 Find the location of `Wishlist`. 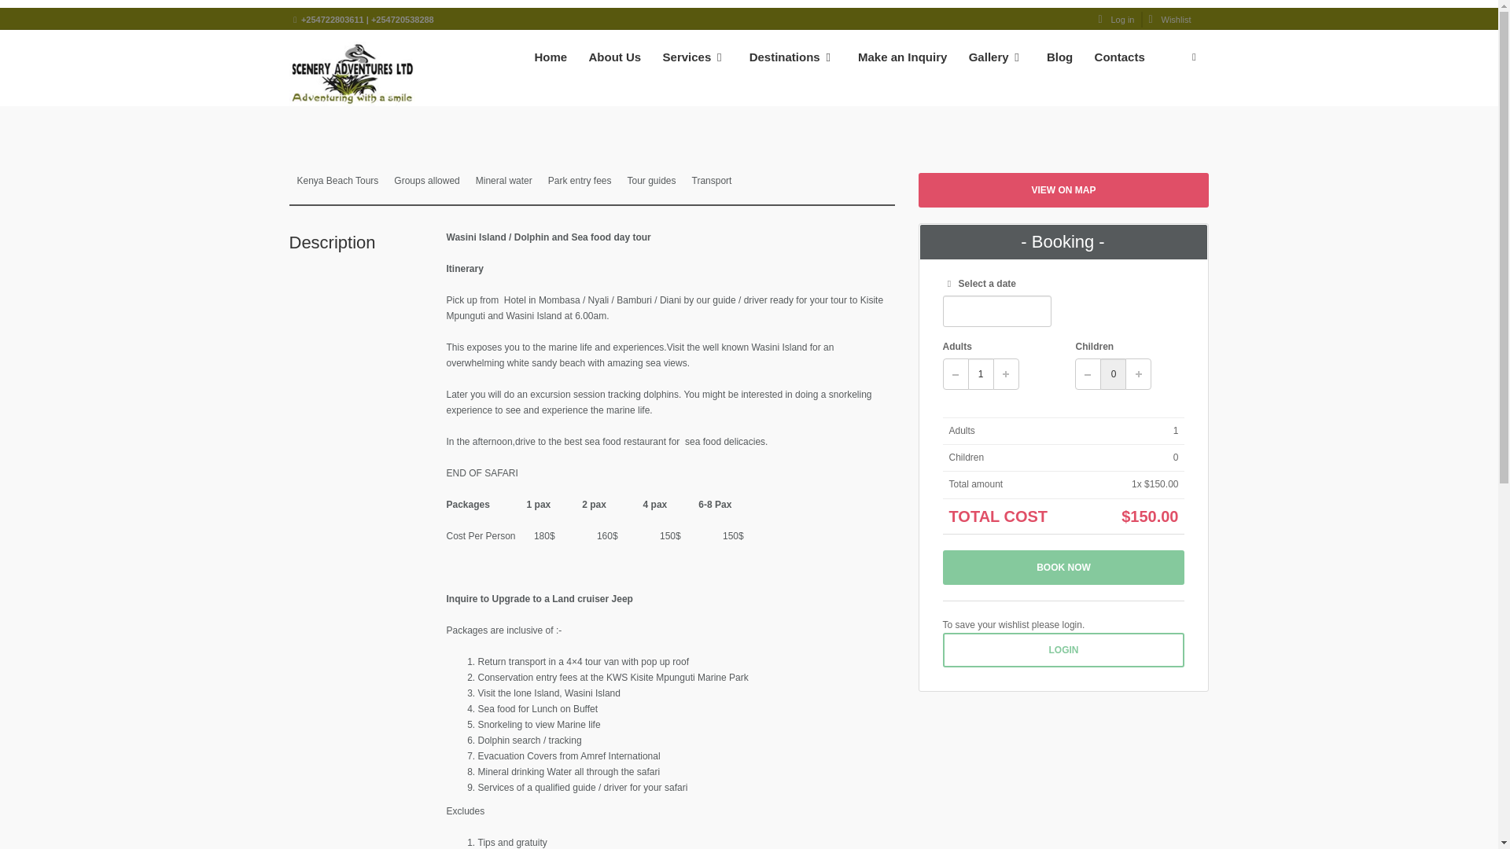

Wishlist is located at coordinates (1170, 19).